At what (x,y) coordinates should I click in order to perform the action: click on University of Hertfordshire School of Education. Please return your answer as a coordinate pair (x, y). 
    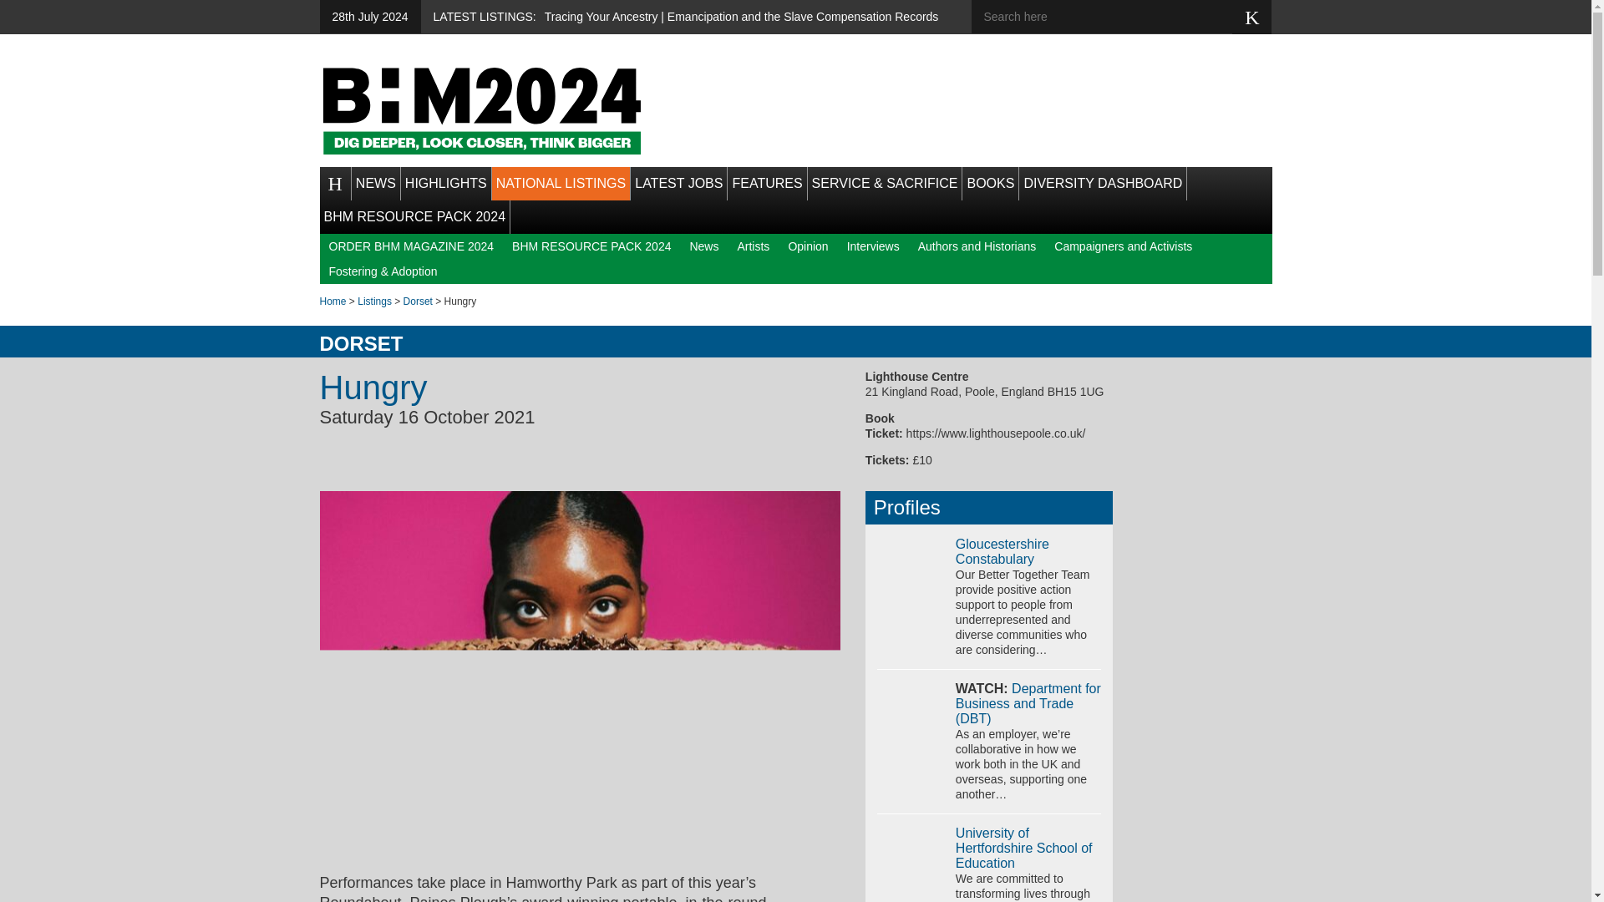
    Looking at the image, I should click on (1024, 849).